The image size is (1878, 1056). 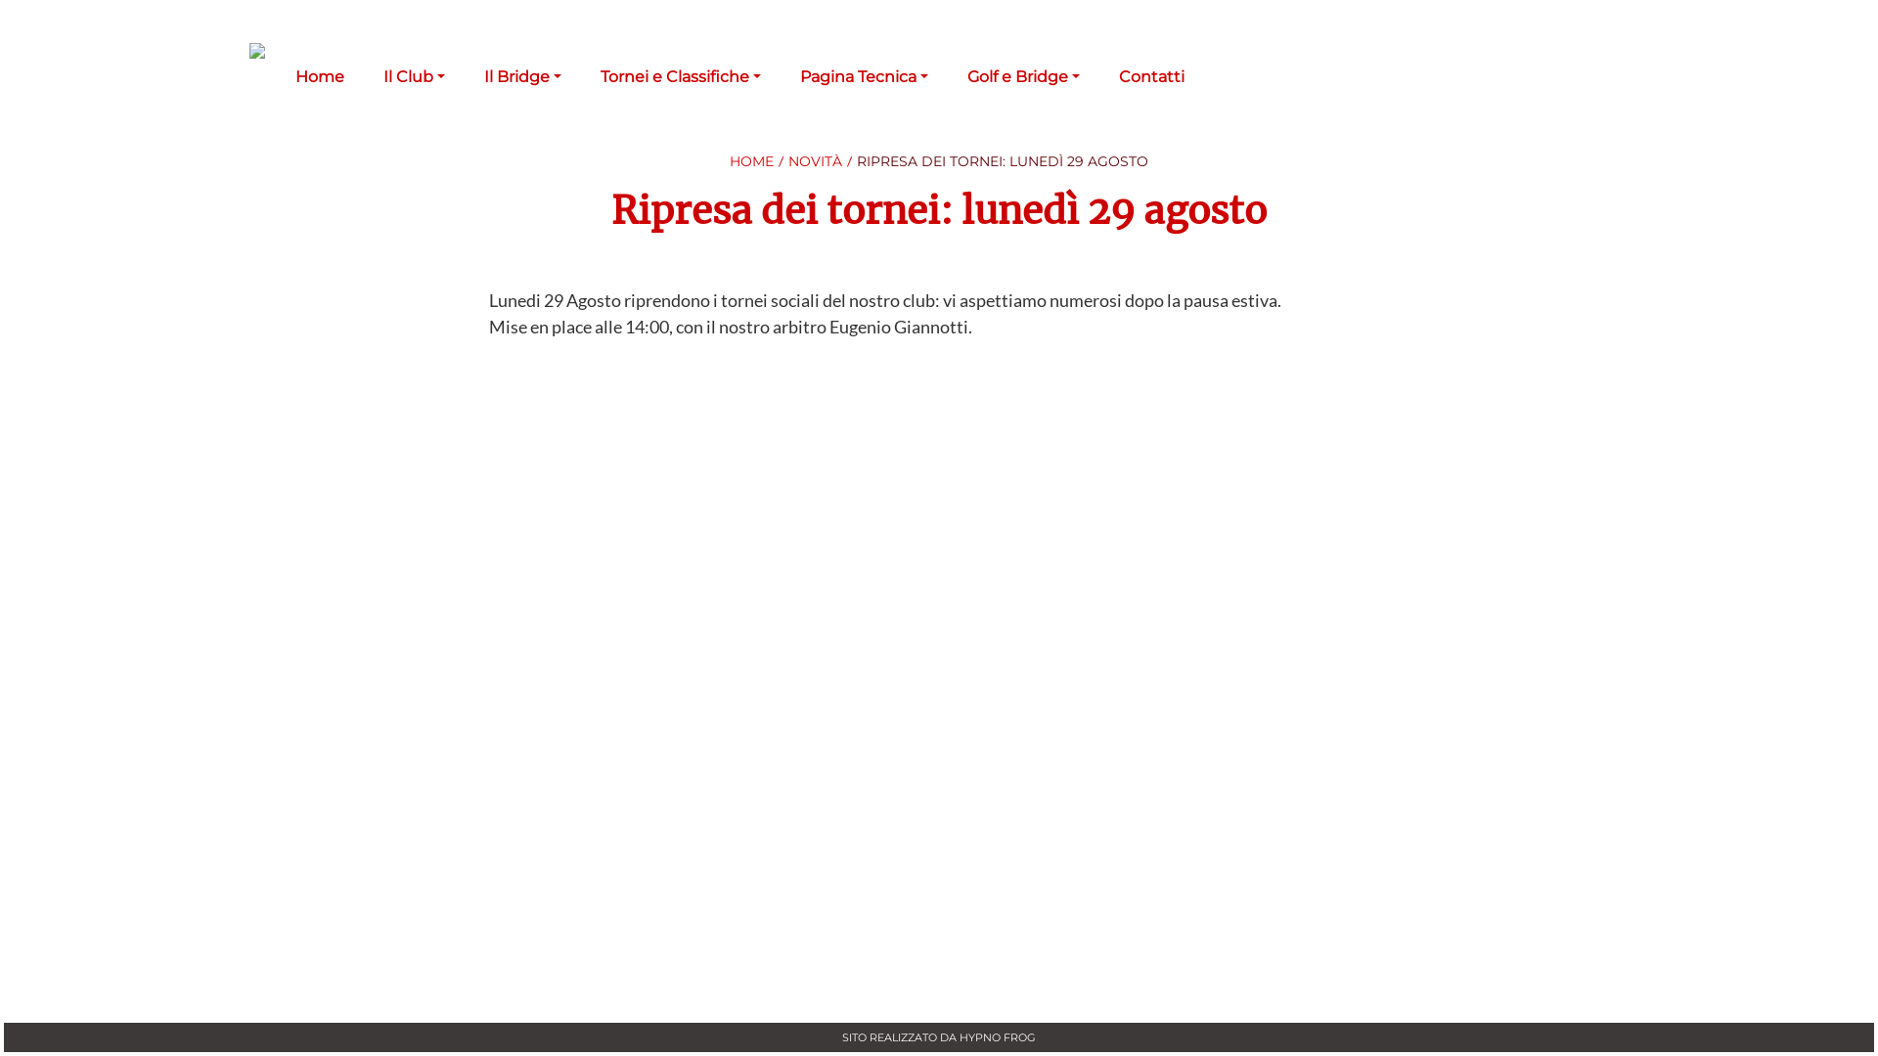 What do you see at coordinates (681, 77) in the screenshot?
I see `Tornei e Classifiche` at bounding box center [681, 77].